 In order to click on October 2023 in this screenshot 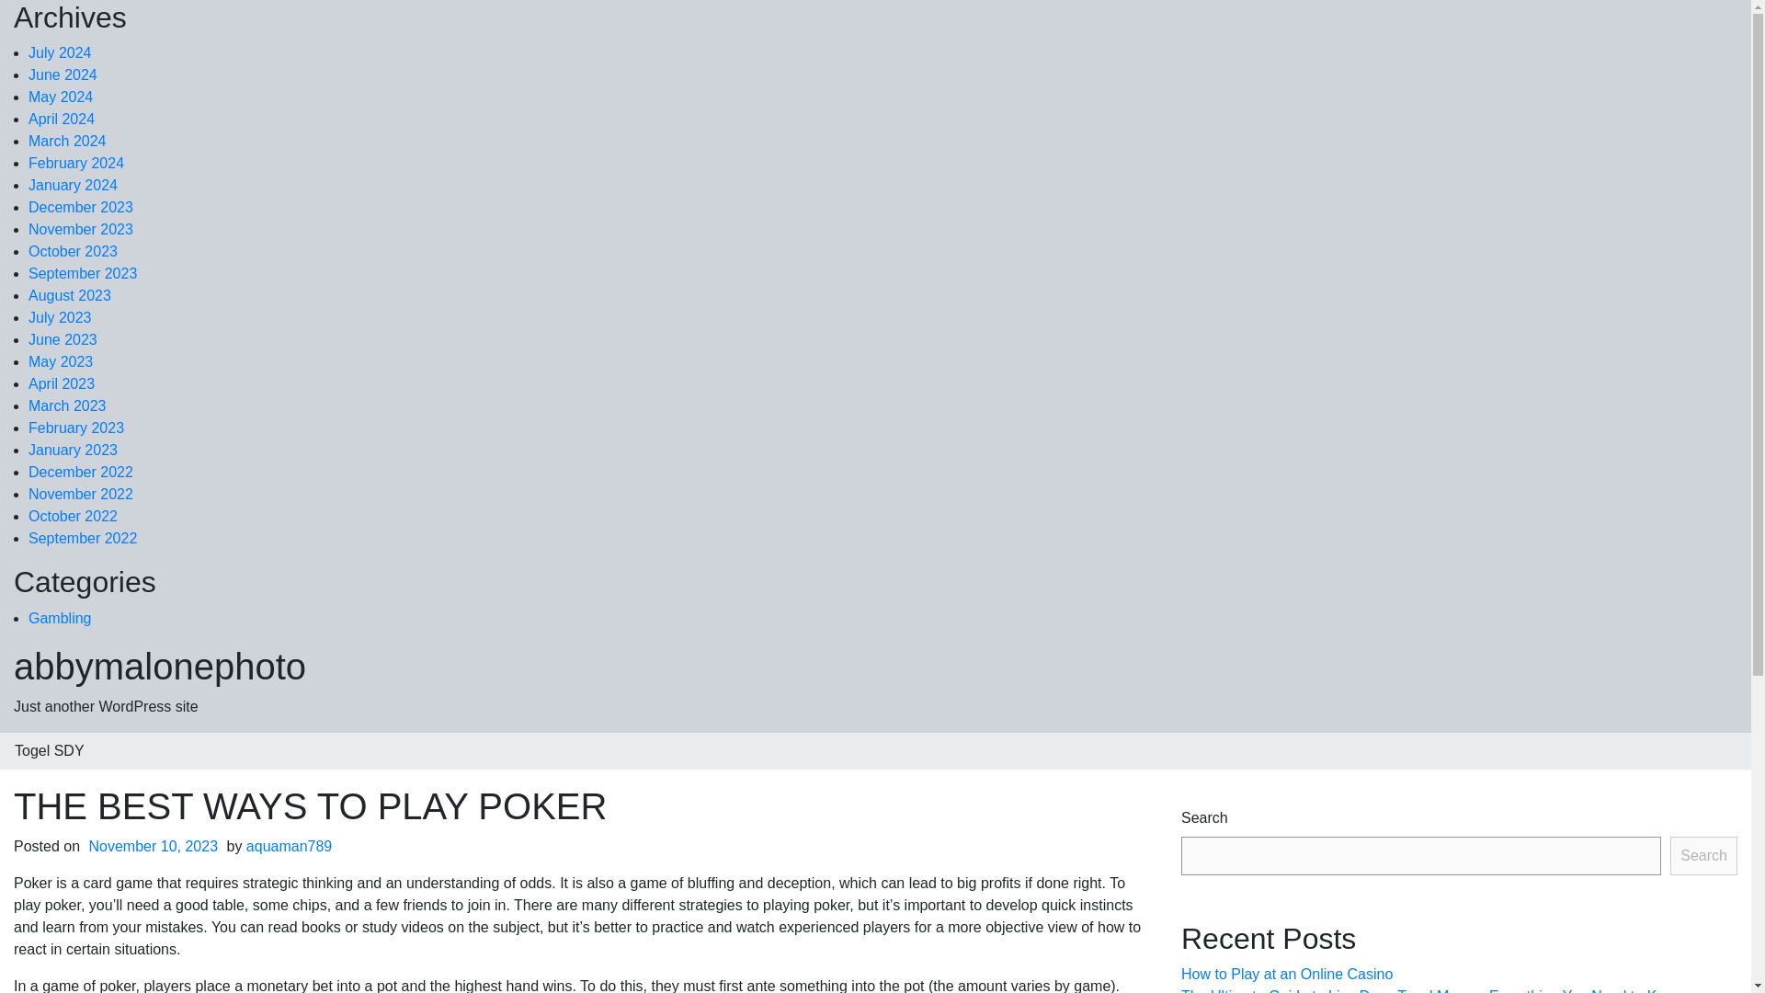, I will do `click(73, 250)`.